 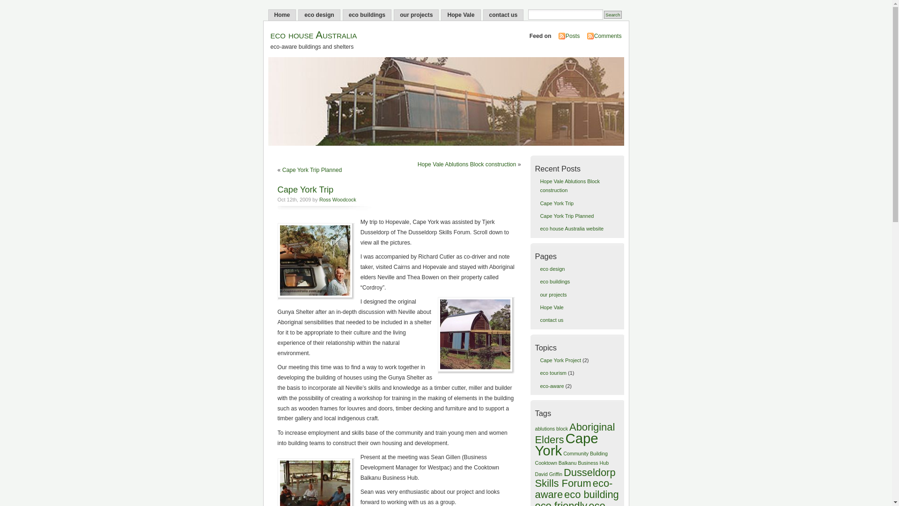 I want to click on eco-aware, so click(x=552, y=386).